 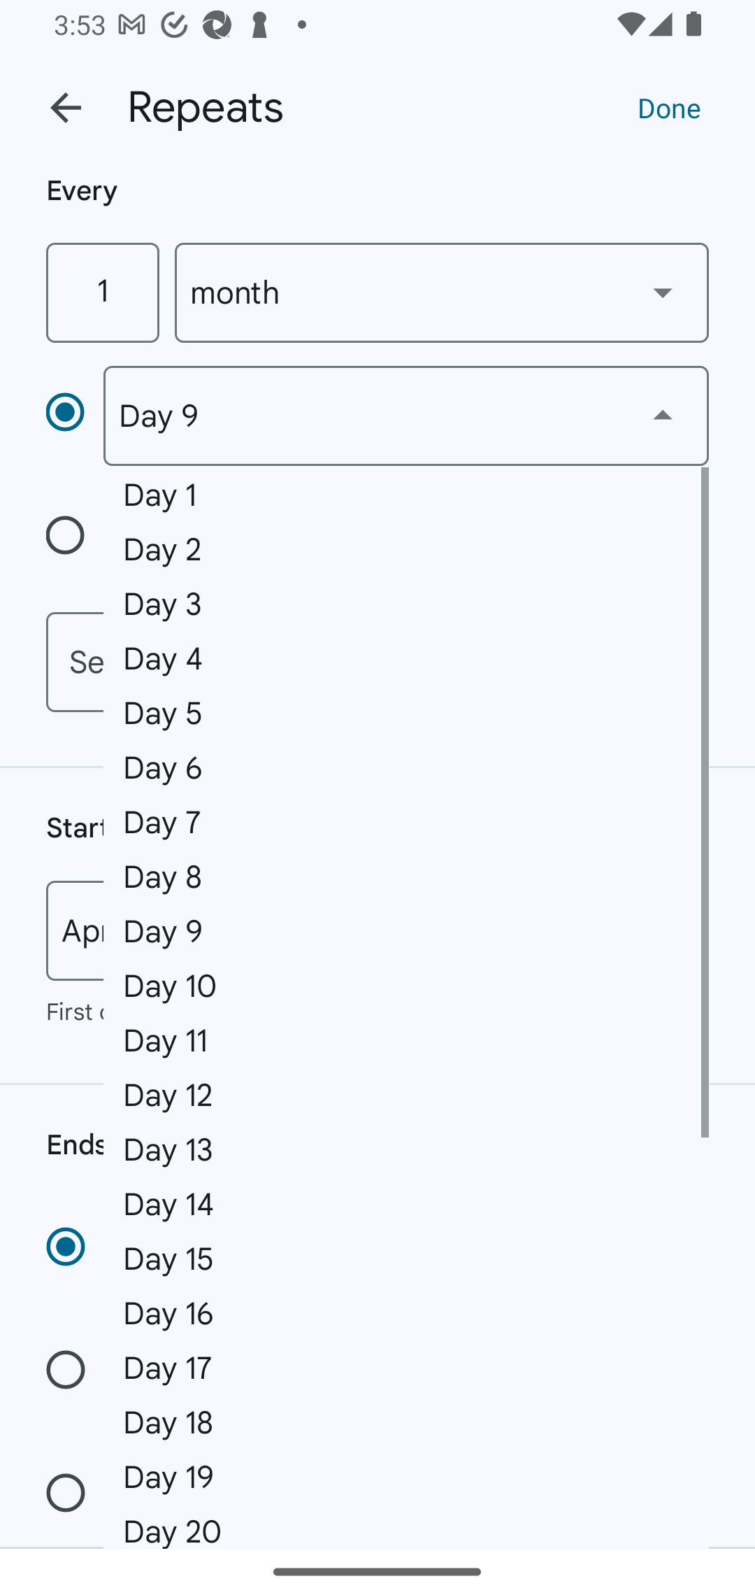 What do you see at coordinates (669, 107) in the screenshot?
I see `Done` at bounding box center [669, 107].